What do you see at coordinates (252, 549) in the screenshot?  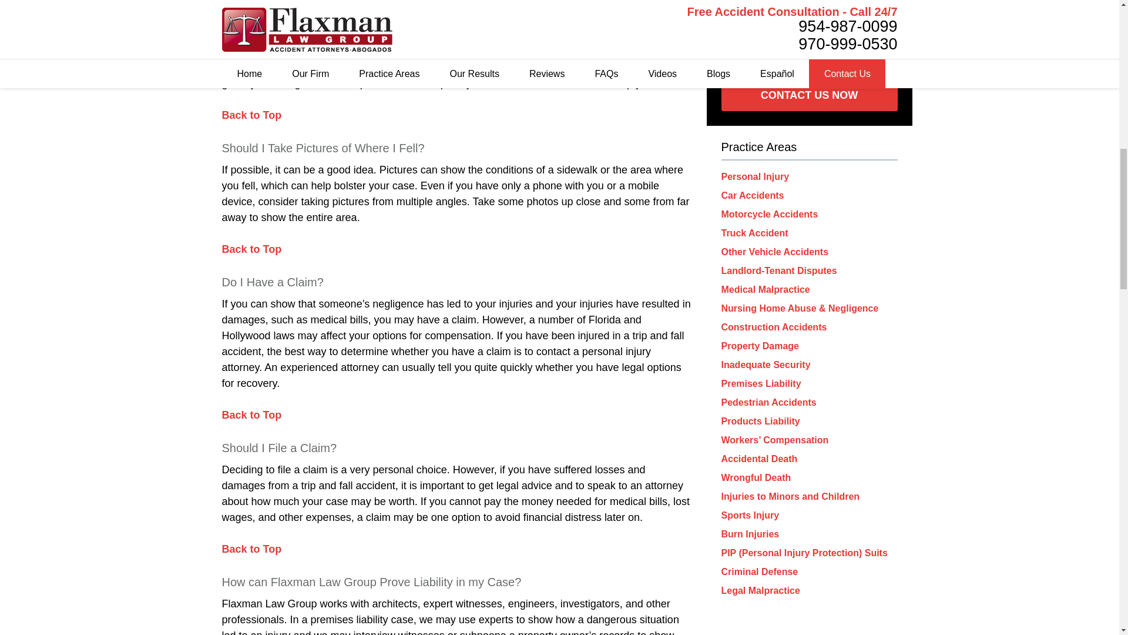 I see `Back to Top` at bounding box center [252, 549].